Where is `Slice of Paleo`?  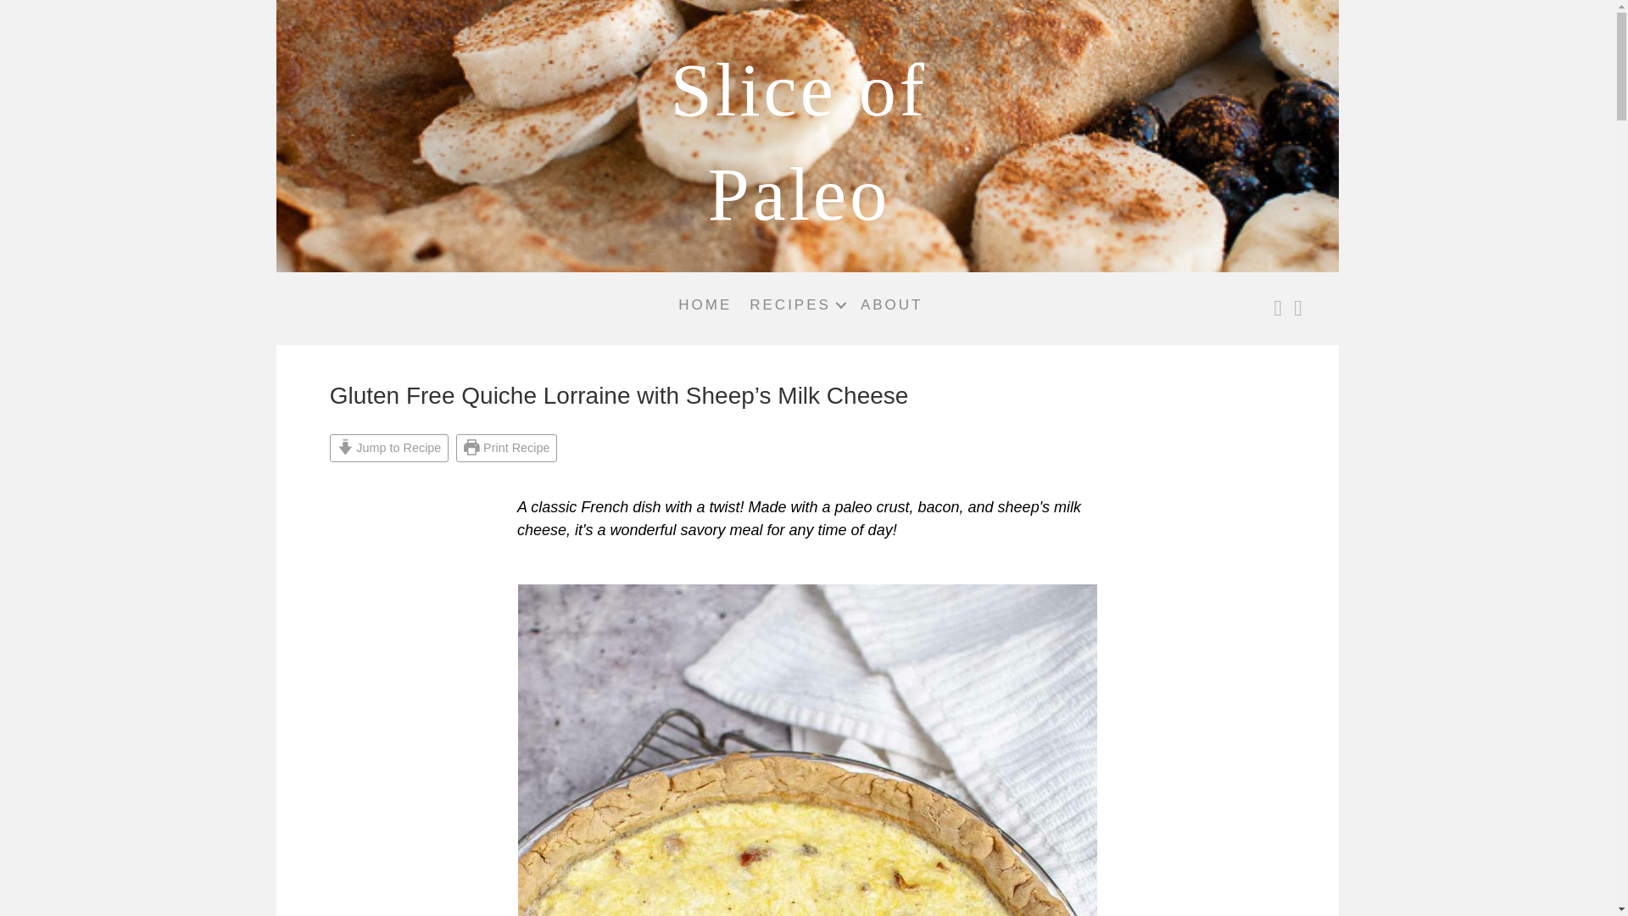
Slice of Paleo is located at coordinates (799, 142).